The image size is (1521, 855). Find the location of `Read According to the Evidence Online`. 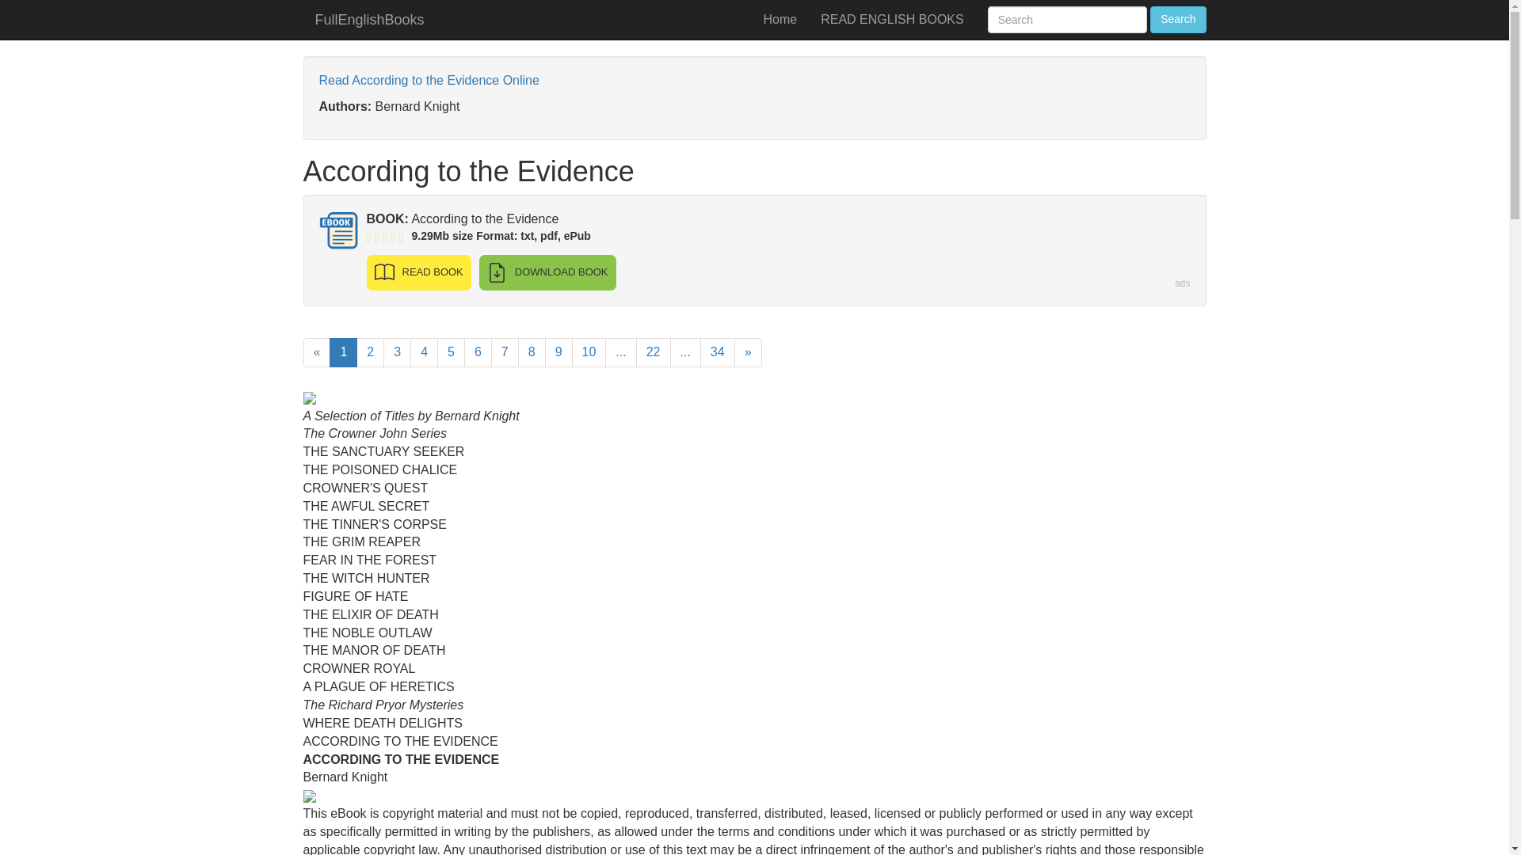

Read According to the Evidence Online is located at coordinates (428, 80).